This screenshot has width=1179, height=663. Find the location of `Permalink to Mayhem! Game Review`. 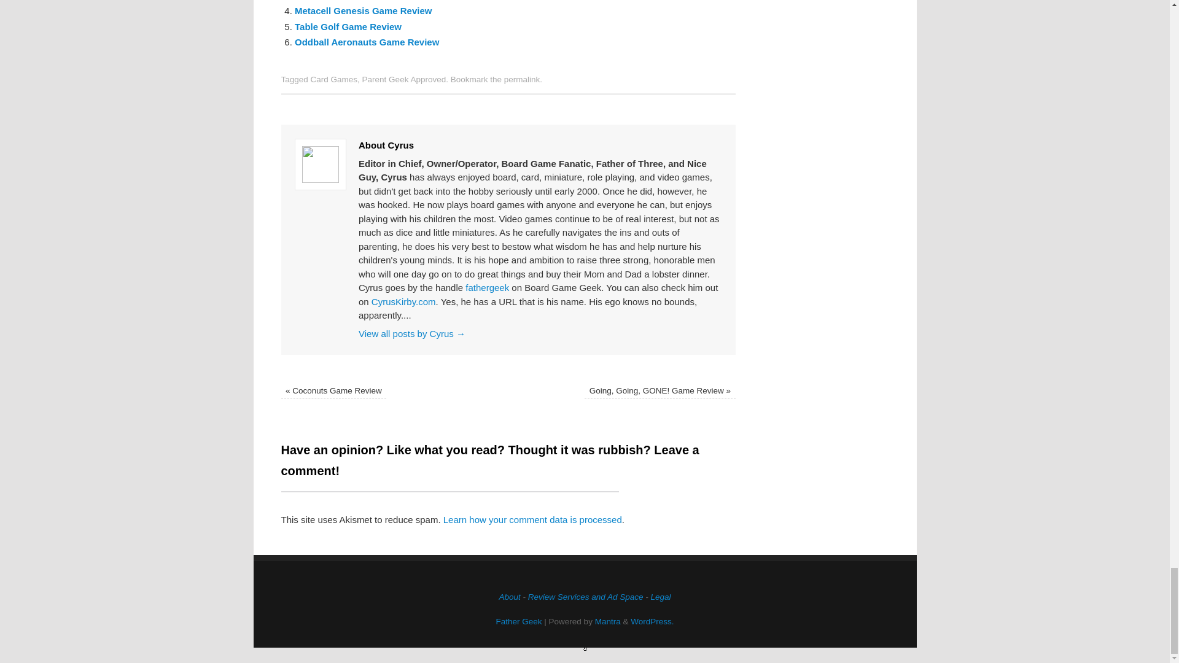

Permalink to Mayhem! Game Review is located at coordinates (522, 80).